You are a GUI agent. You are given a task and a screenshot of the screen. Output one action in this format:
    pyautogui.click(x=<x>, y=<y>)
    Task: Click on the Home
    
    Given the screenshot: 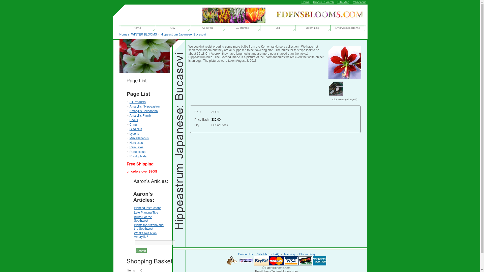 What is the action you would take?
    pyautogui.click(x=306, y=2)
    